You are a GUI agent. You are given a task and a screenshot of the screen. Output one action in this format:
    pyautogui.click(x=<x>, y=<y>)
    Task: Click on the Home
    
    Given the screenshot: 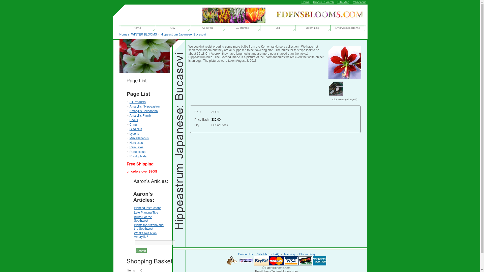 What is the action you would take?
    pyautogui.click(x=306, y=2)
    